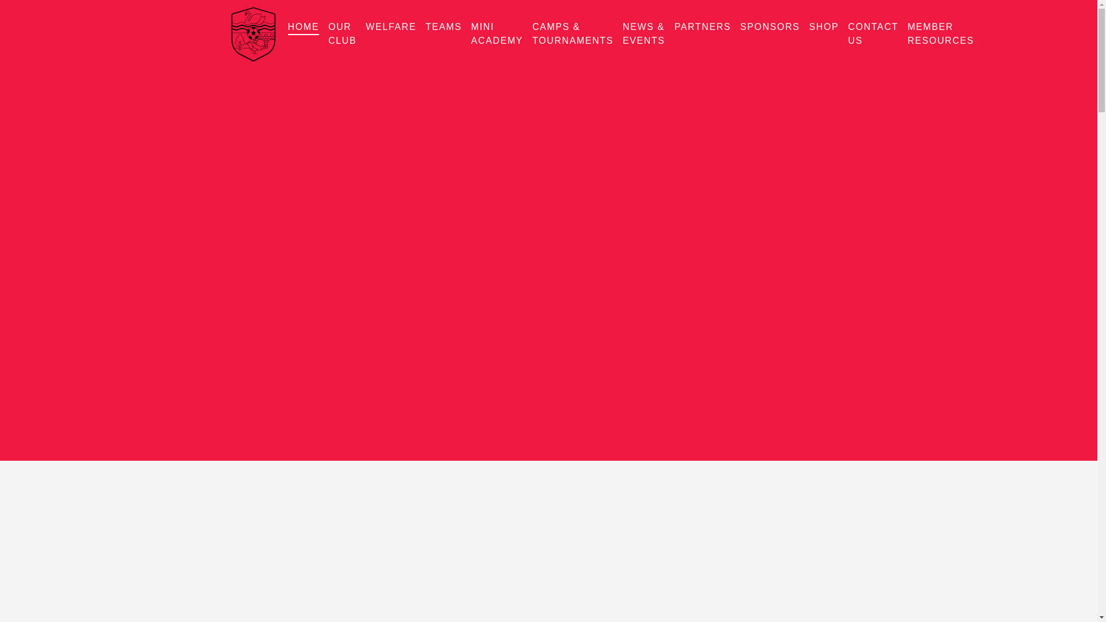 The width and height of the screenshot is (1106, 622). What do you see at coordinates (497, 35) in the screenshot?
I see `MINI ACADEMY` at bounding box center [497, 35].